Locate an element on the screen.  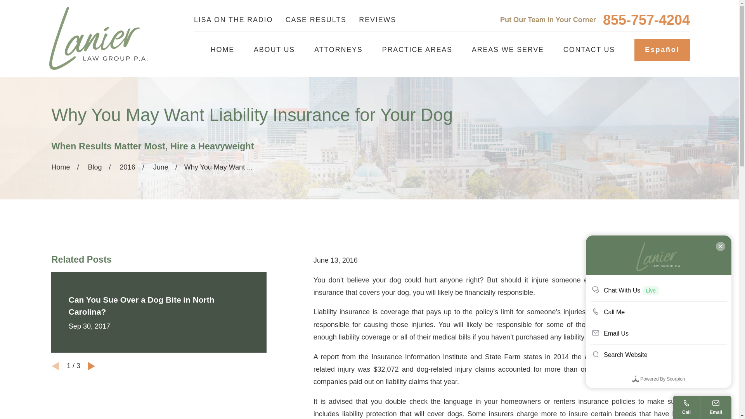
LISA ON THE RADIO is located at coordinates (233, 19).